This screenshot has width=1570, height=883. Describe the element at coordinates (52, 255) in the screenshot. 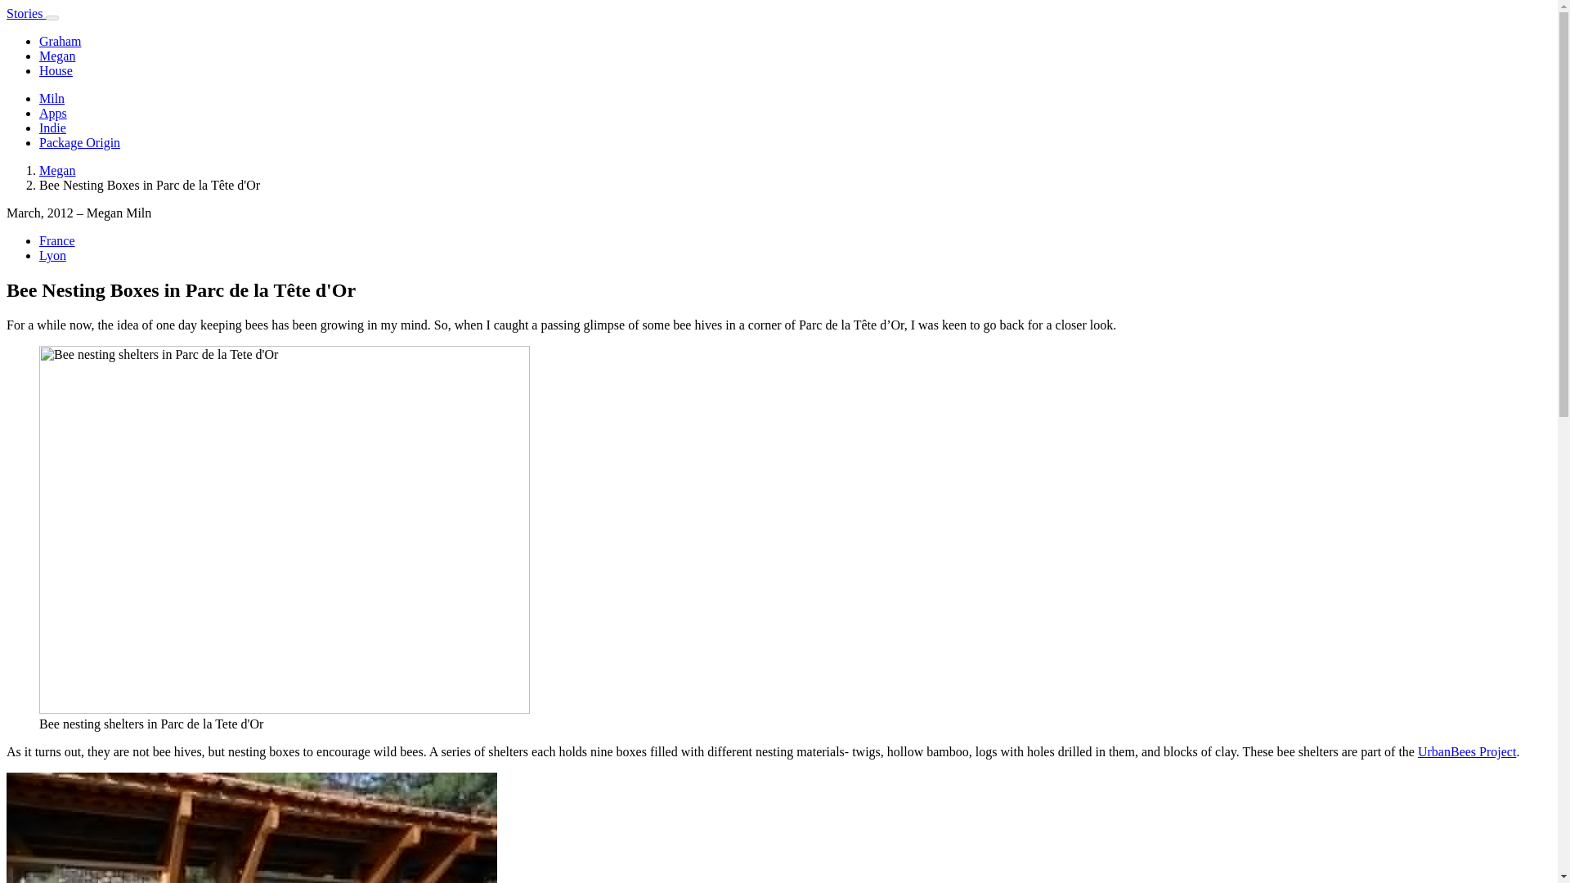

I see `Lyon` at that location.